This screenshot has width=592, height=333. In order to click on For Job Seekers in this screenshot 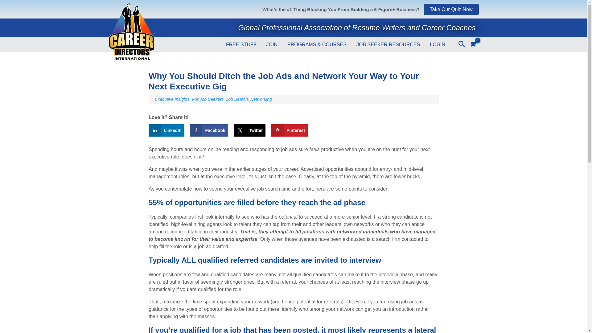, I will do `click(208, 99)`.